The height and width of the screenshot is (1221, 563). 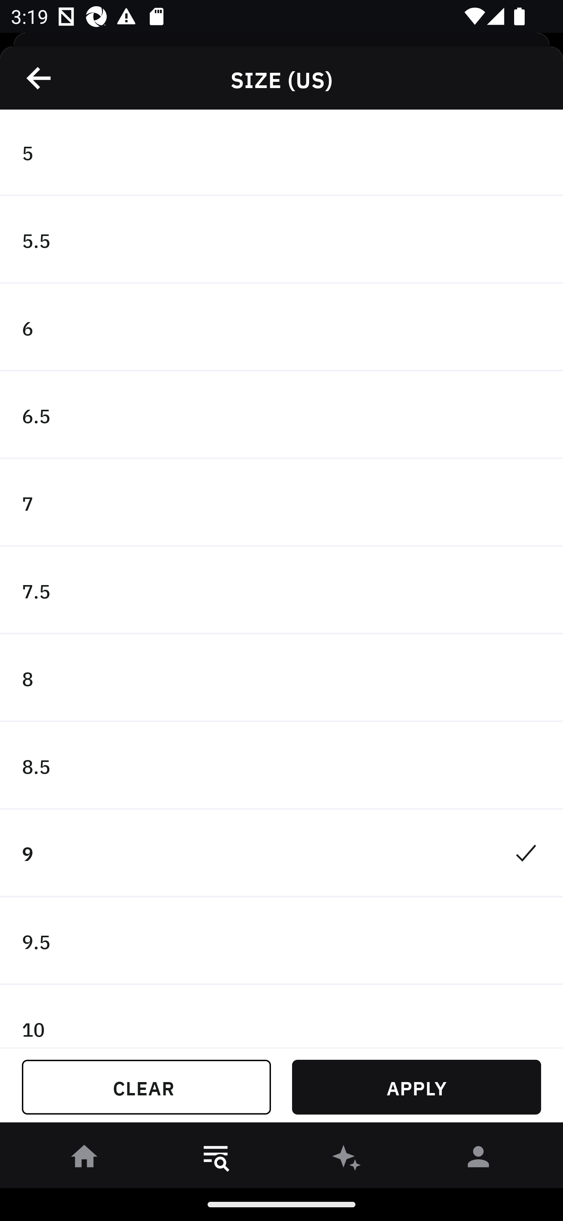 I want to click on 5.5, so click(x=281, y=240).